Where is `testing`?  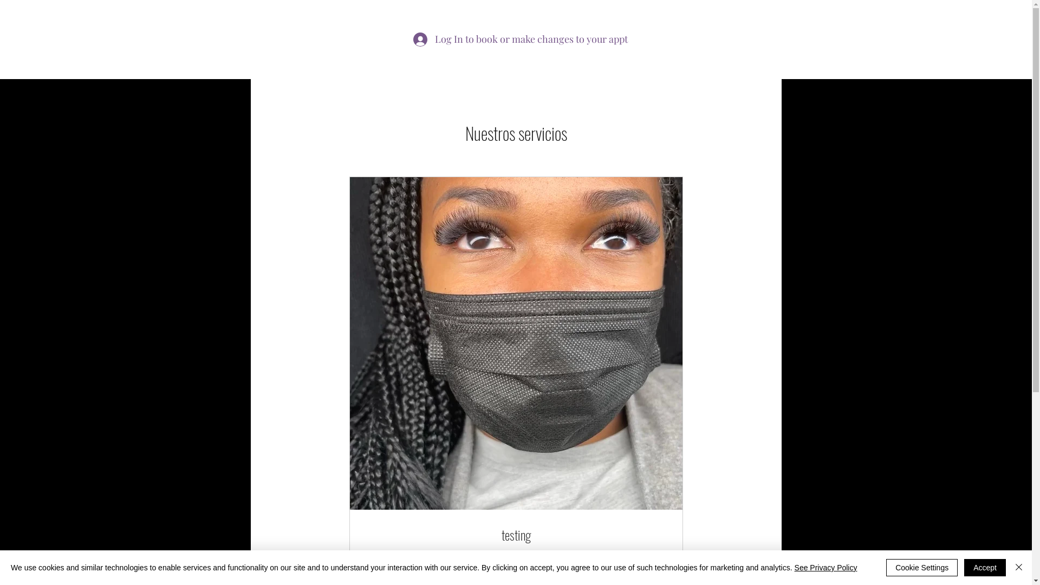 testing is located at coordinates (516, 535).